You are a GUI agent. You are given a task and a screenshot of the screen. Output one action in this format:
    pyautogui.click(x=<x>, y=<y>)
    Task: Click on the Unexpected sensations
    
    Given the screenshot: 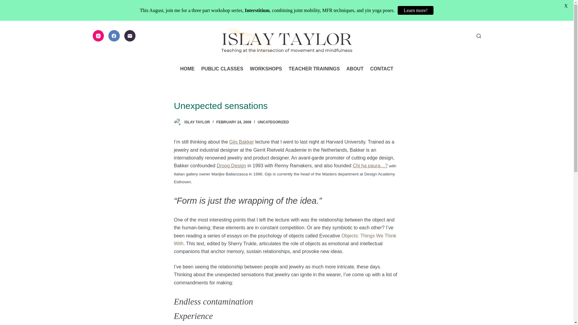 What is the action you would take?
    pyautogui.click(x=287, y=106)
    